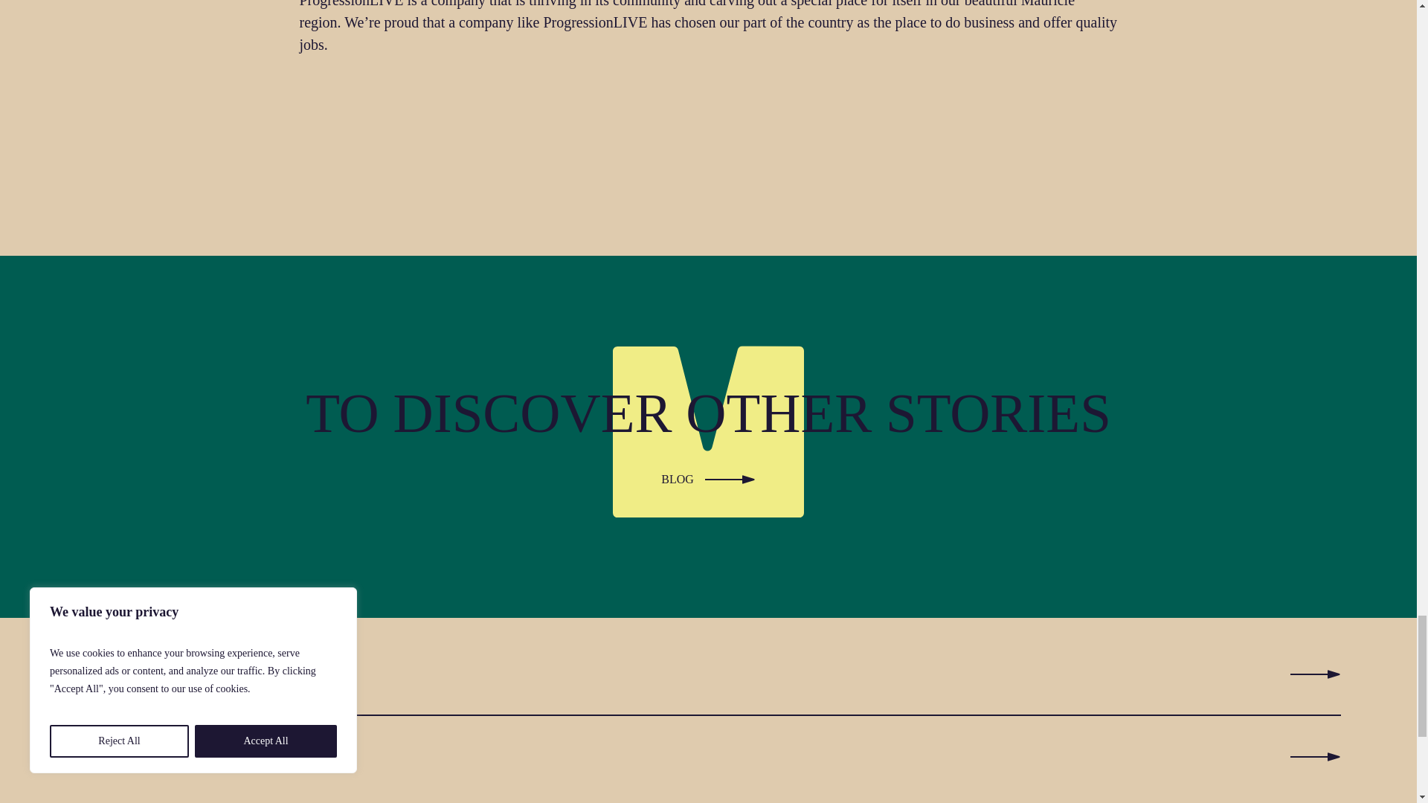 The width and height of the screenshot is (1428, 803). I want to click on Immigrate to Mauricie, so click(708, 756).